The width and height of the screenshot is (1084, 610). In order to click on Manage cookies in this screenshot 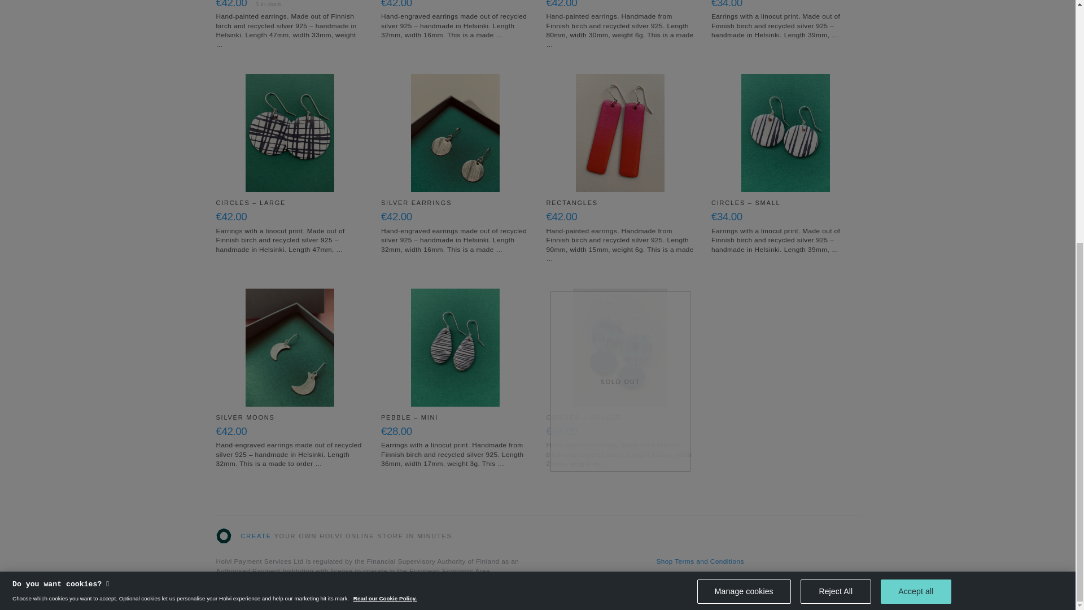, I will do `click(744, 193)`.